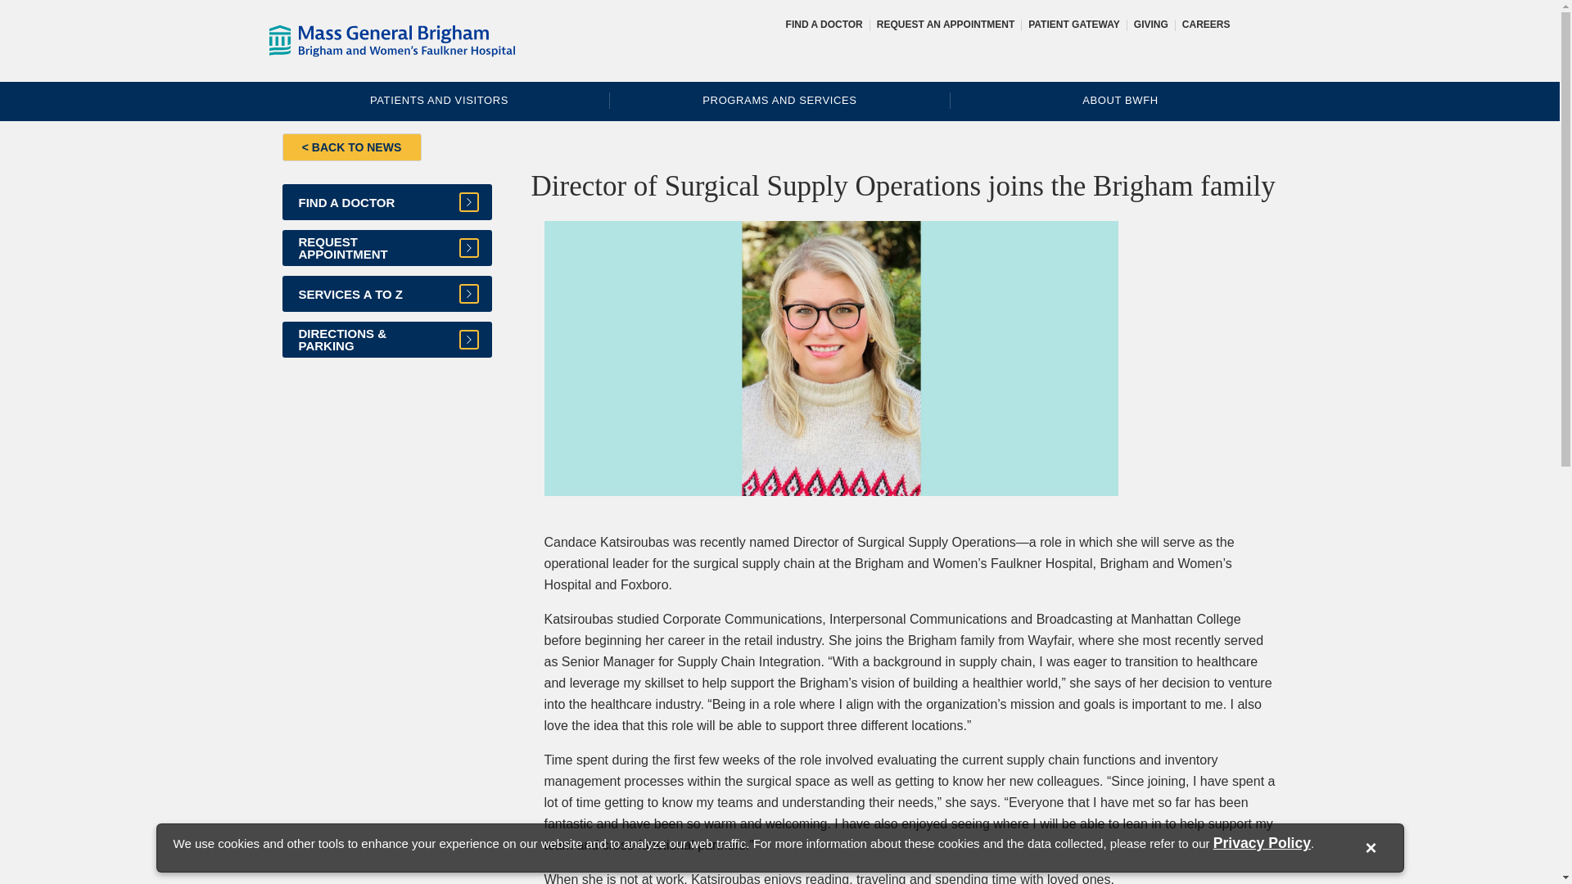 This screenshot has width=1572, height=884. I want to click on Find A Doctor, so click(386, 201).